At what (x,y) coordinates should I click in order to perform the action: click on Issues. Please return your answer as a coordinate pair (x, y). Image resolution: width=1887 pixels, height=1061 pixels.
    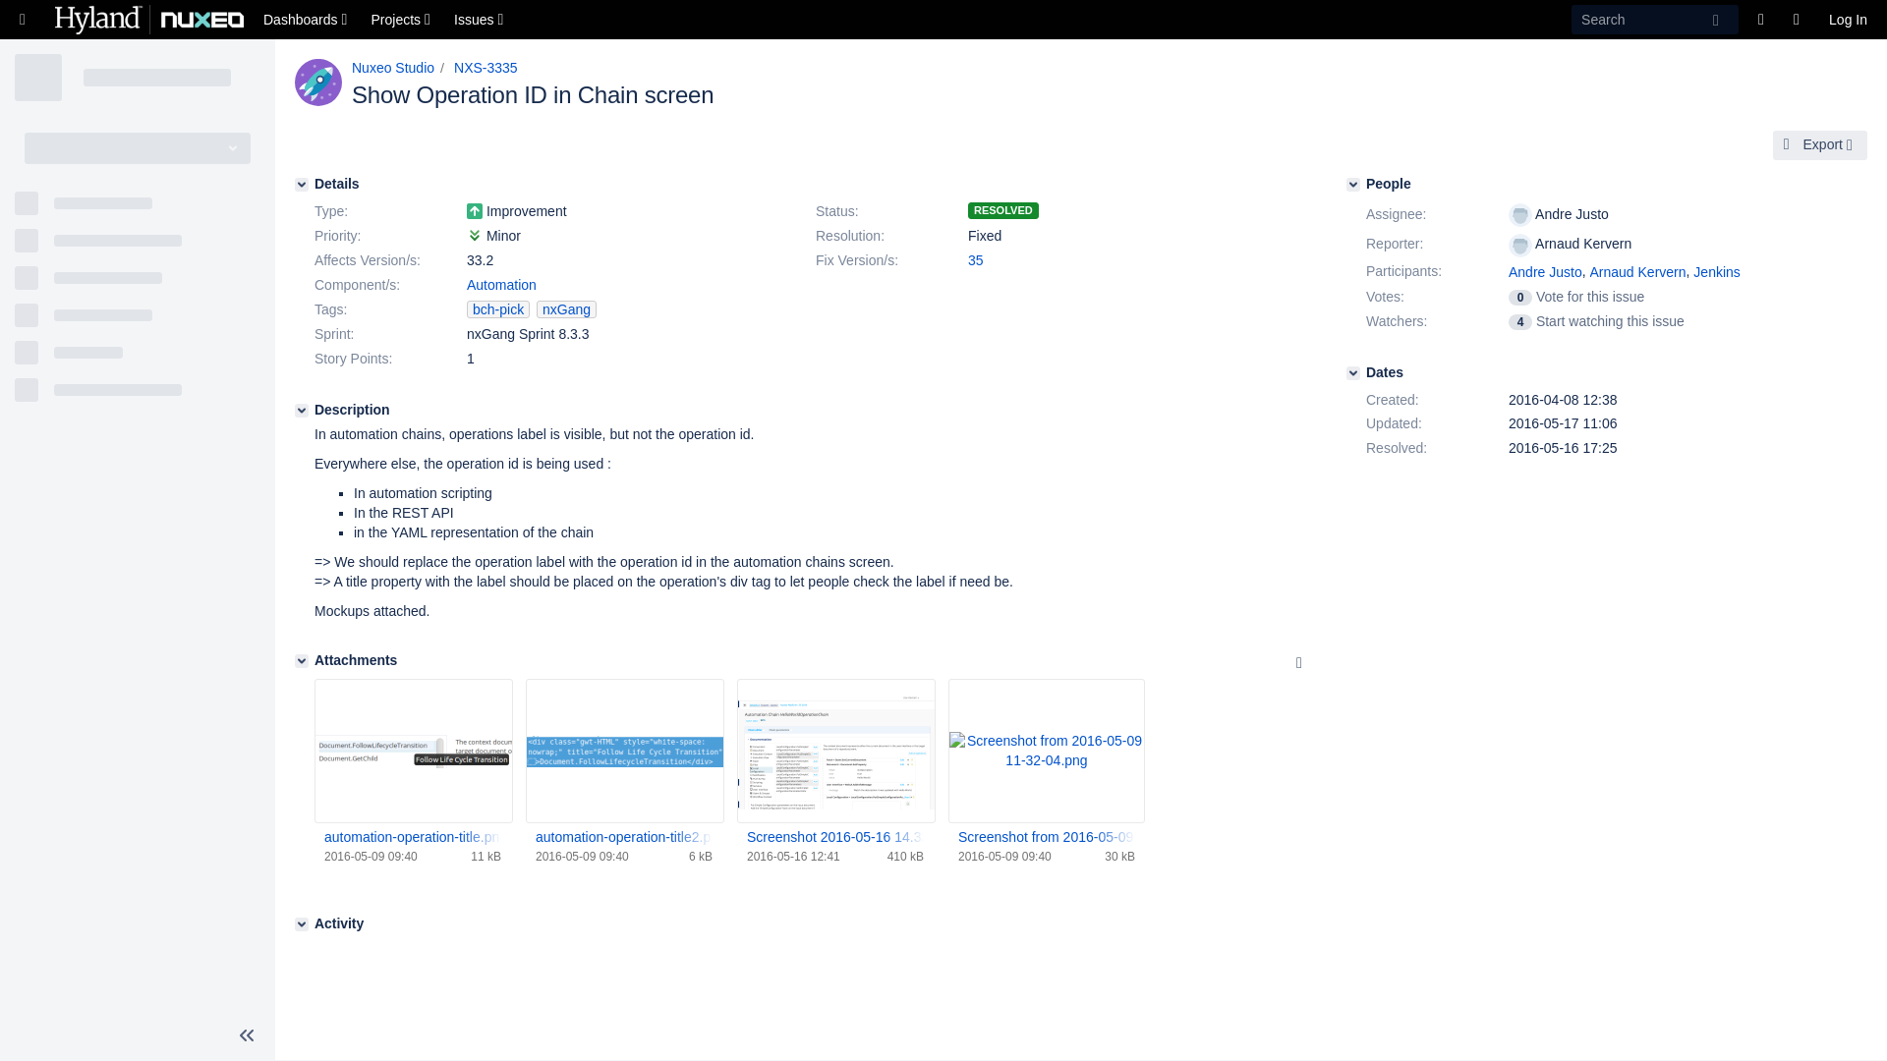
    Looking at the image, I should click on (480, 20).